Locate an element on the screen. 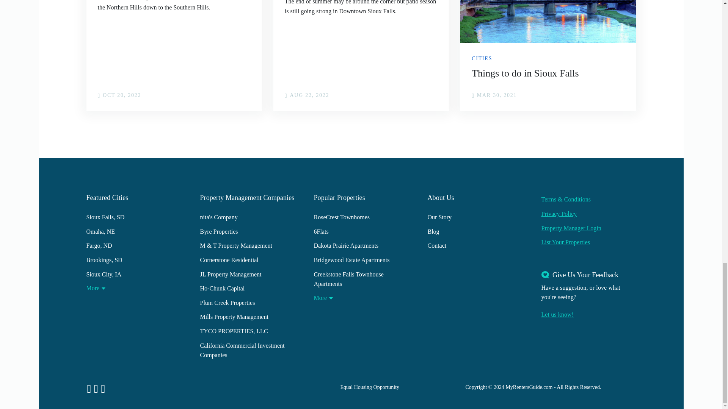 This screenshot has height=409, width=728. Fall in Love with the Black Hills is located at coordinates (174, 55).